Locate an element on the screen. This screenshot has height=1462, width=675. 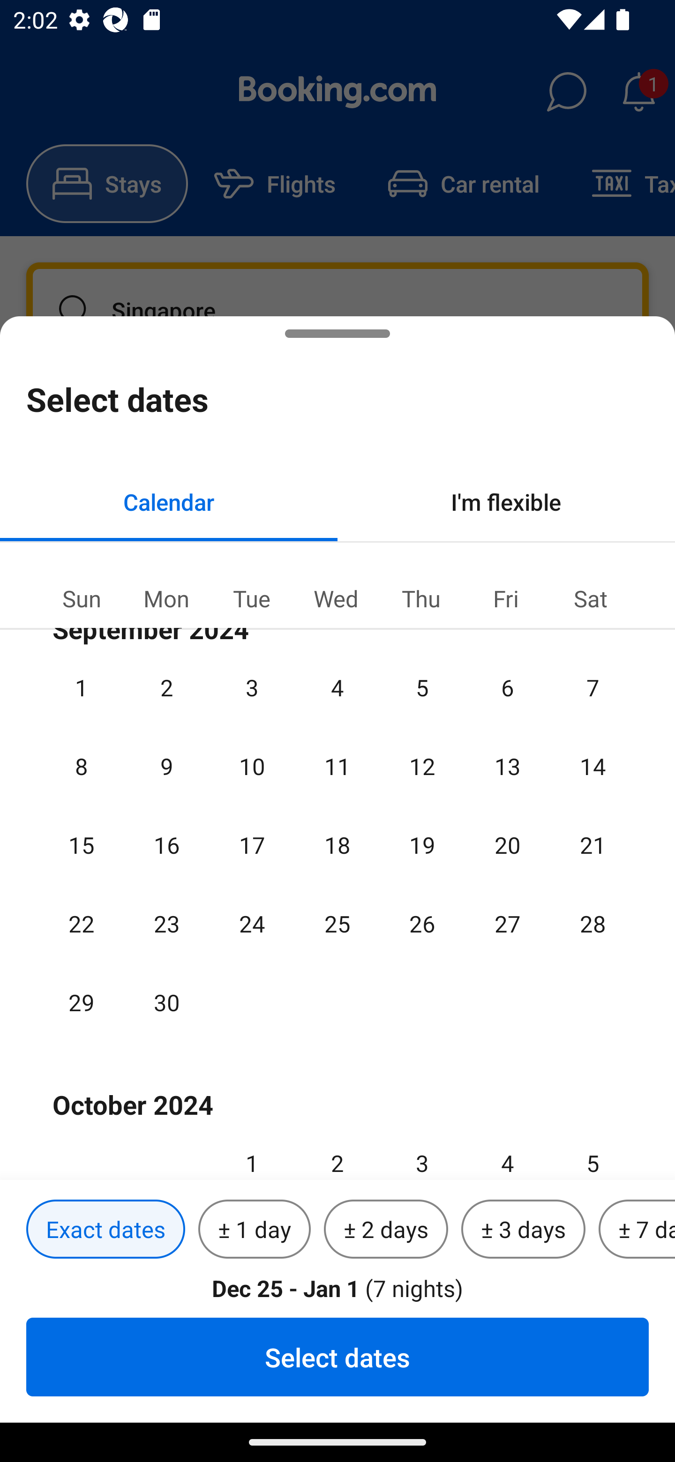
± 3 days is located at coordinates (523, 1230).